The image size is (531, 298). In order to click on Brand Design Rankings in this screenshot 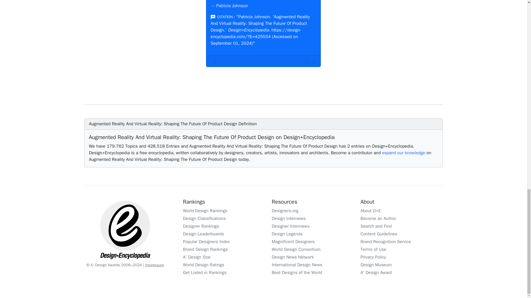, I will do `click(205, 249)`.